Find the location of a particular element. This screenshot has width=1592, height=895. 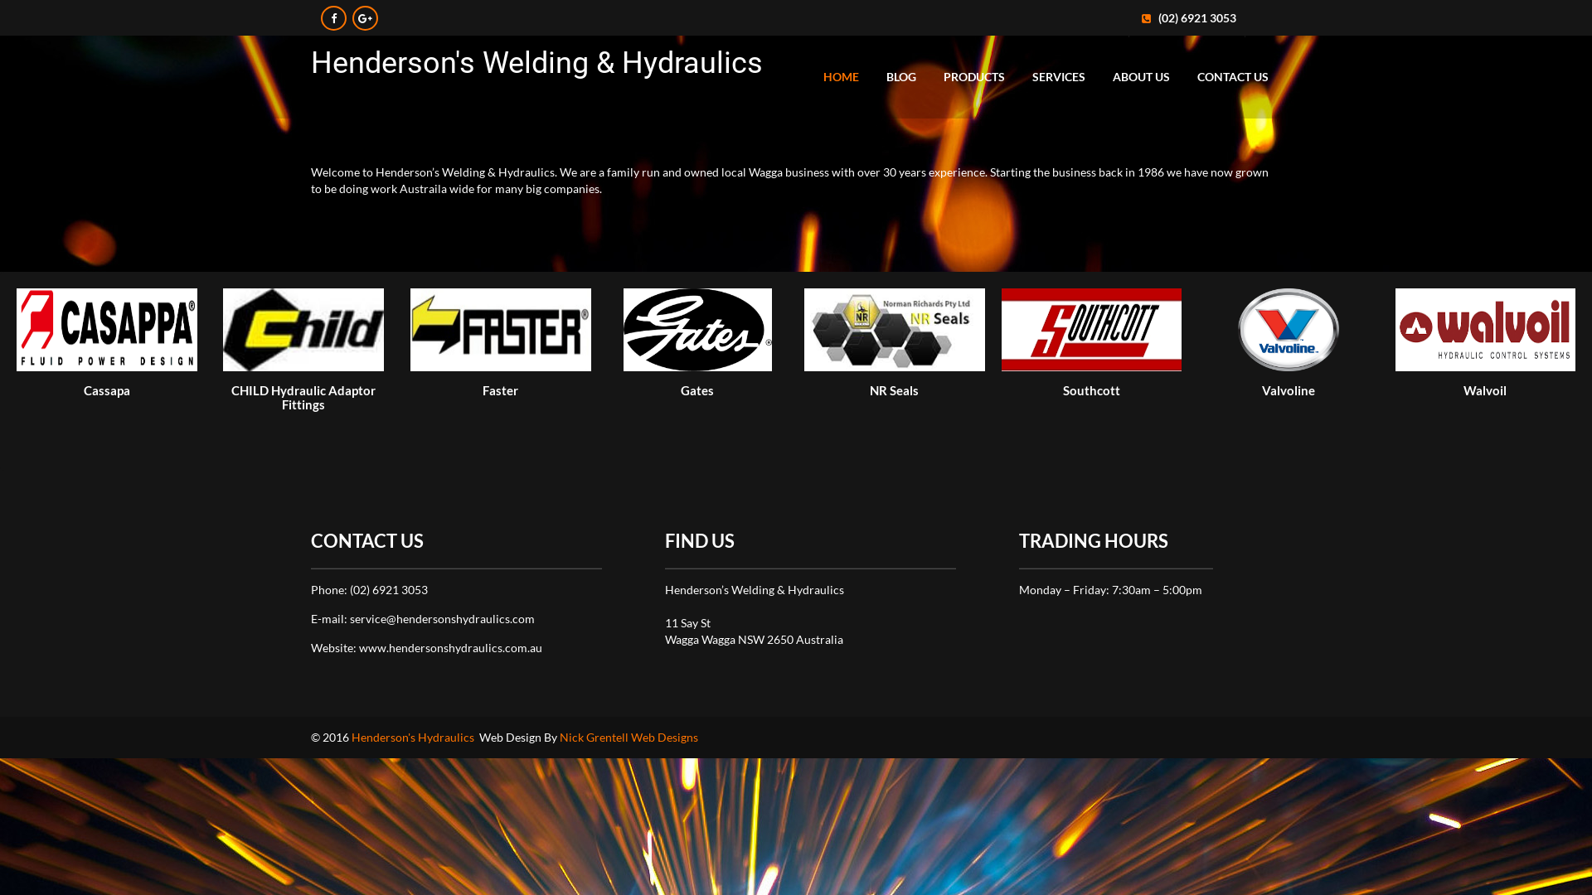

CHILD Hydraulic Adaptor Fittings is located at coordinates (303, 330).